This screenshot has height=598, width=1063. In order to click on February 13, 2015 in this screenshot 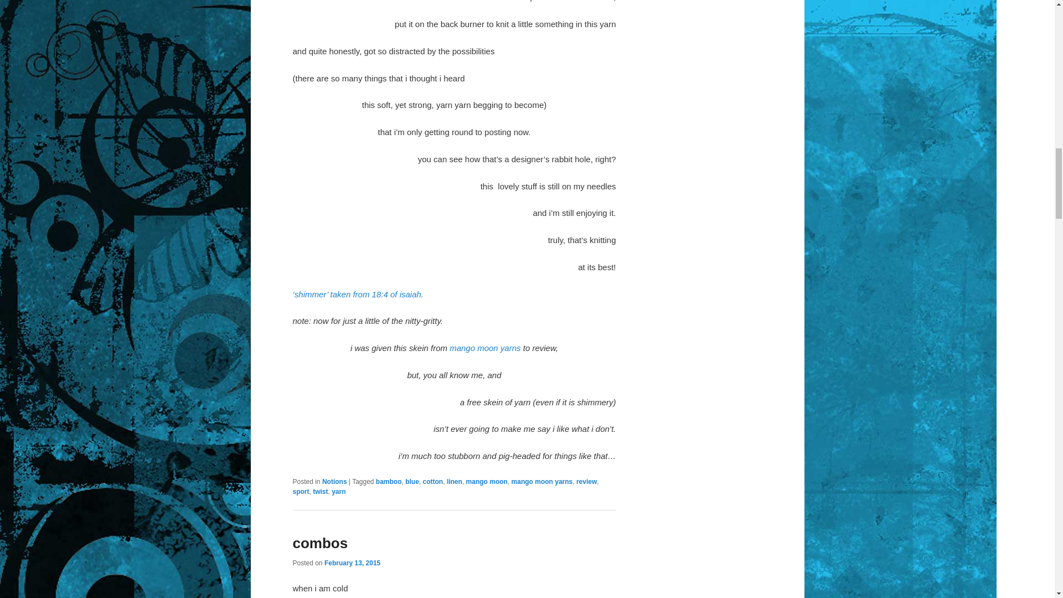, I will do `click(352, 563)`.